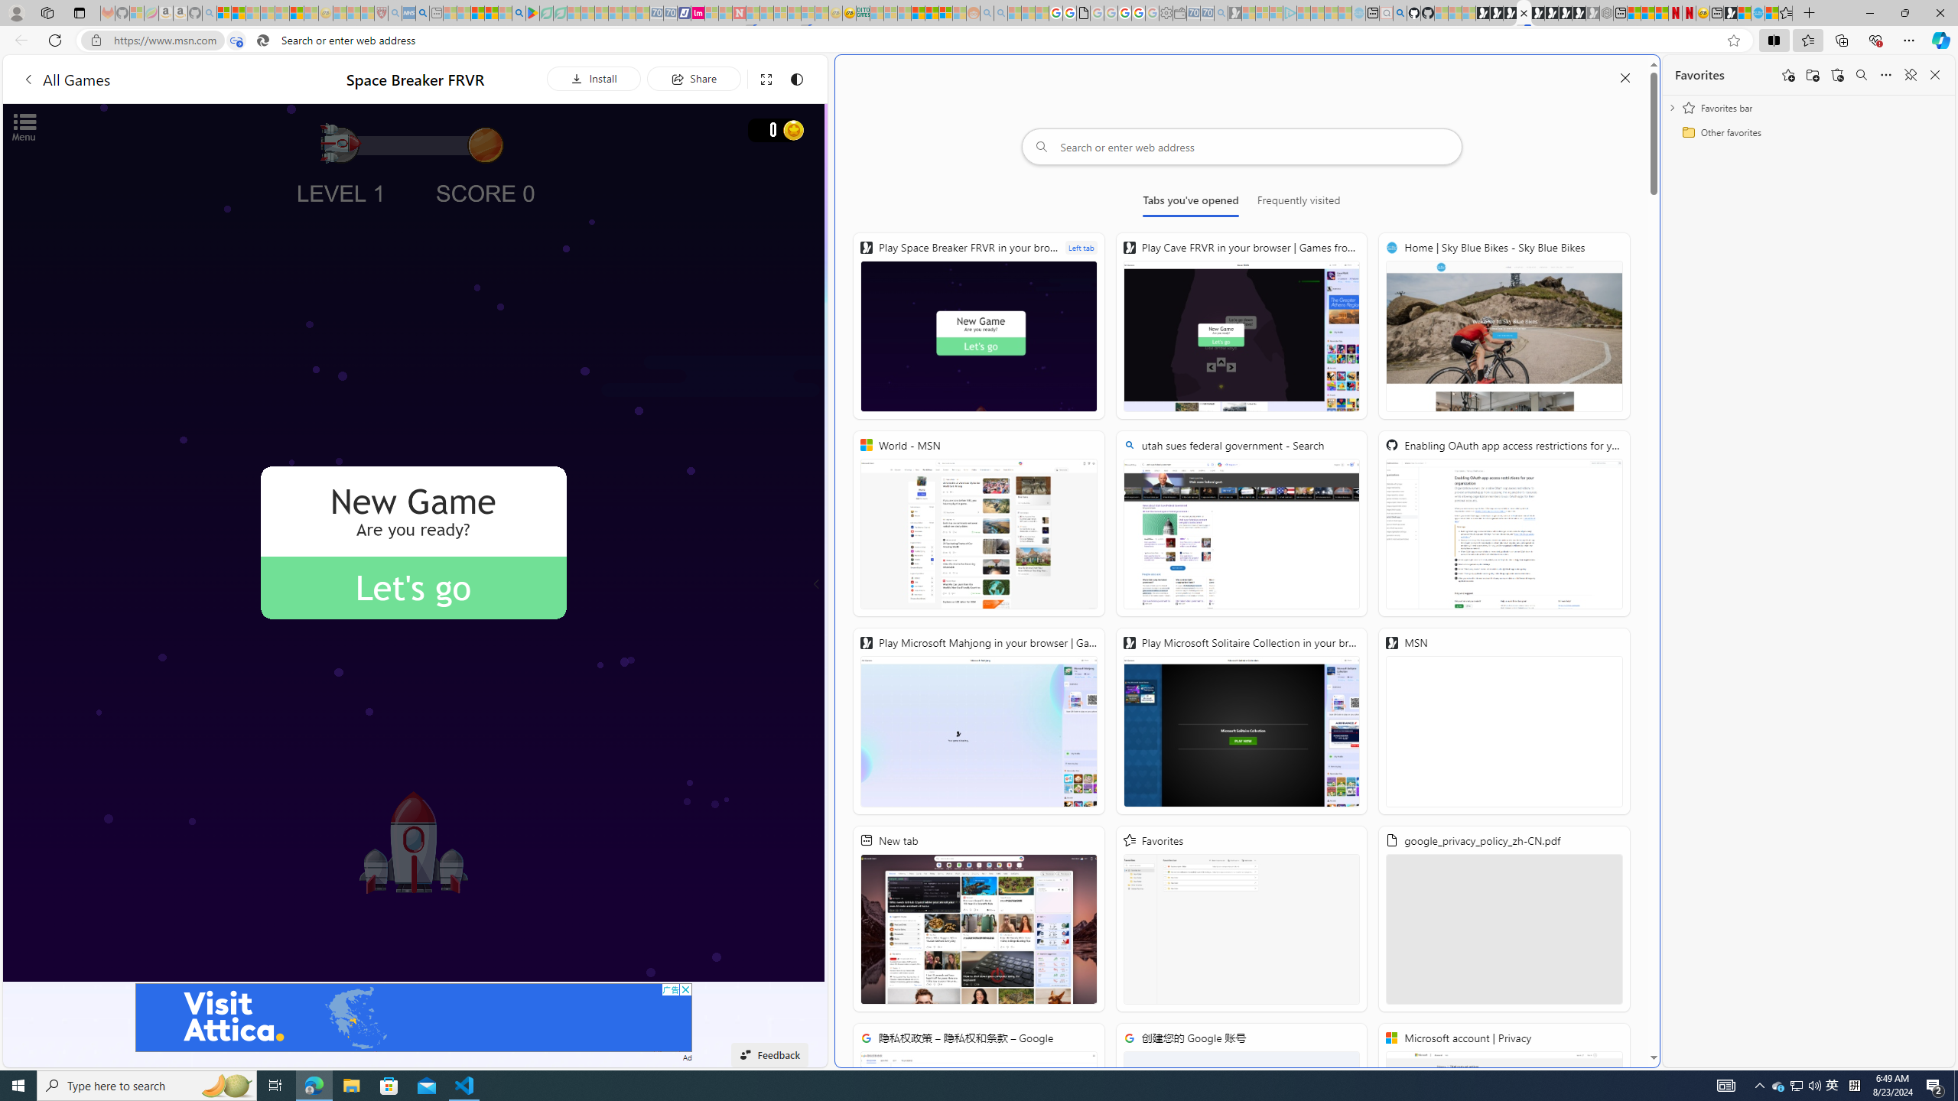 The image size is (1958, 1101). What do you see at coordinates (532, 13) in the screenshot?
I see `Bluey: Let's Play! - Apps on Google Play` at bounding box center [532, 13].